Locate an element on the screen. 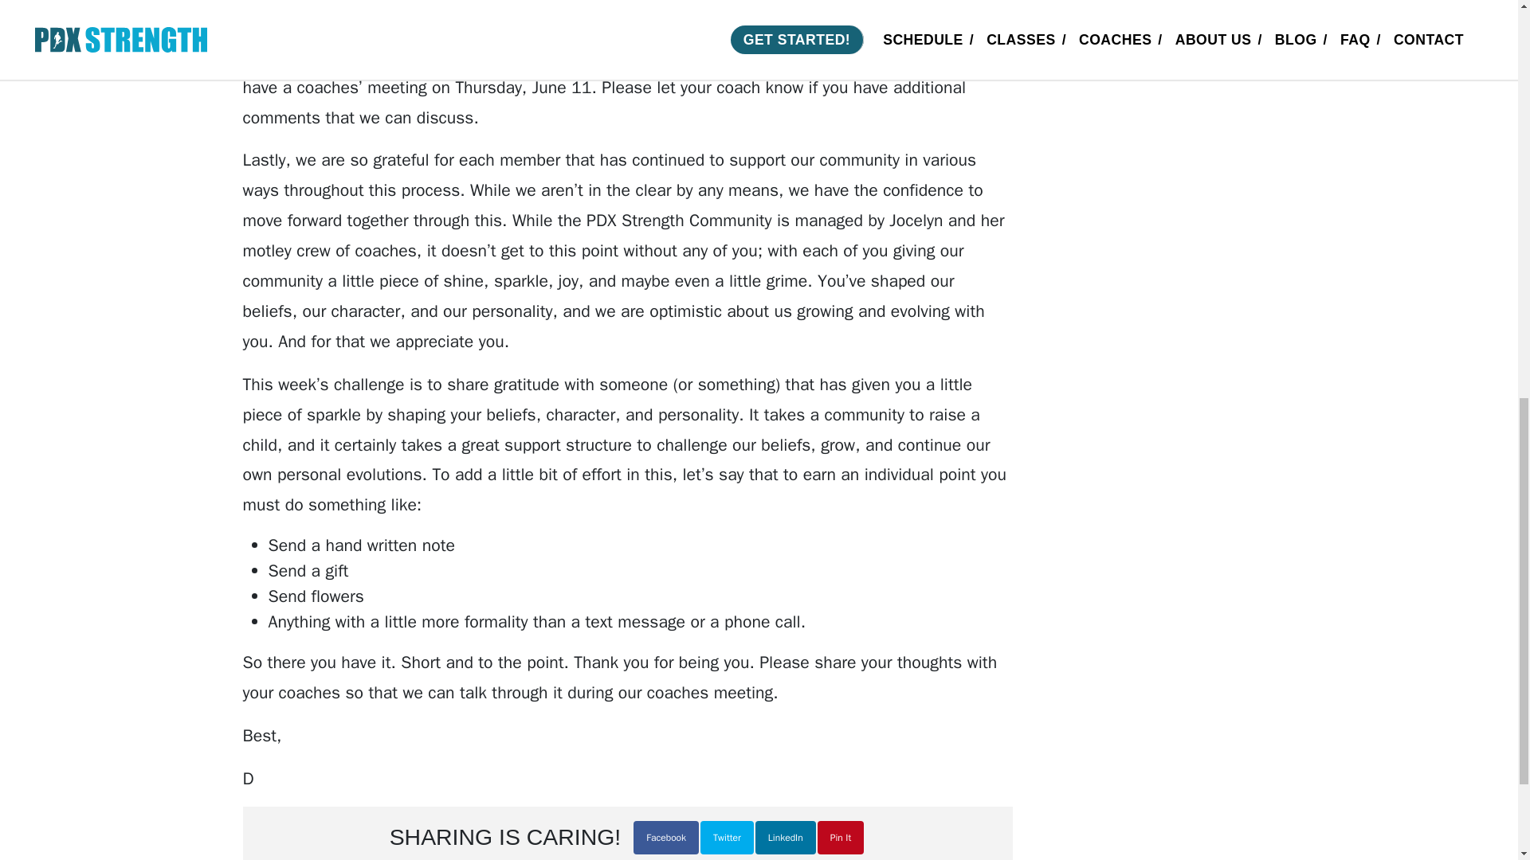 Image resolution: width=1530 pixels, height=860 pixels. LinkedIn is located at coordinates (786, 838).